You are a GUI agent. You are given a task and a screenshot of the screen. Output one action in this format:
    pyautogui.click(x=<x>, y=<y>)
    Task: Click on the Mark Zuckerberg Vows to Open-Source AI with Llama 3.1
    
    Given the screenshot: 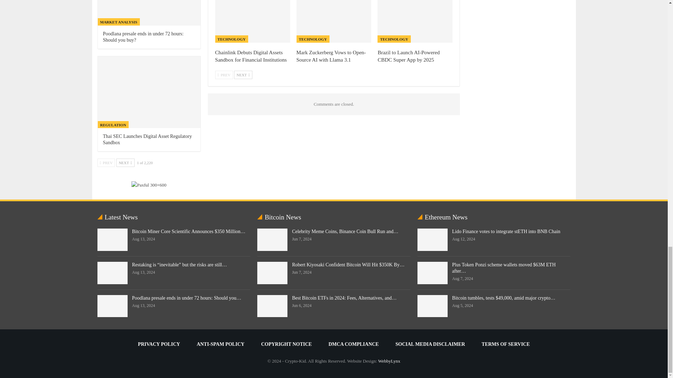 What is the action you would take?
    pyautogui.click(x=334, y=21)
    